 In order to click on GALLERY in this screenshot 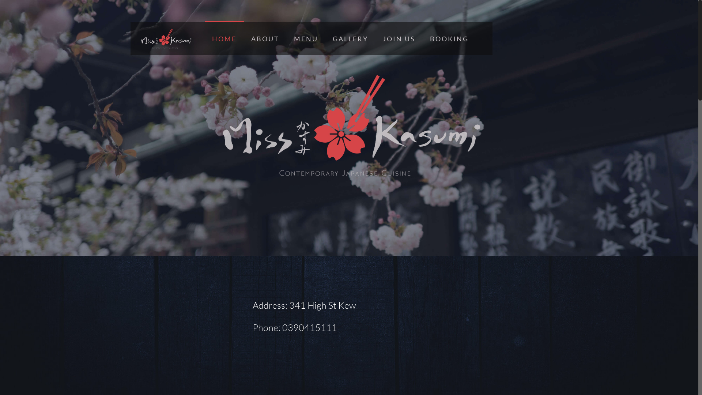, I will do `click(350, 39)`.